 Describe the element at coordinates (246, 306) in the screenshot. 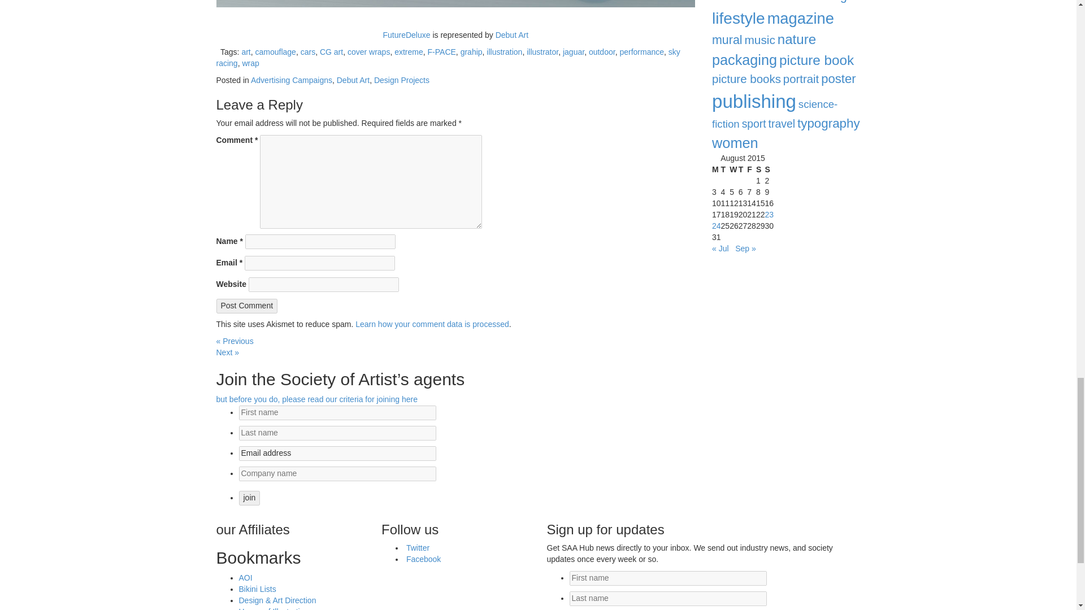

I see `Post Comment` at that location.